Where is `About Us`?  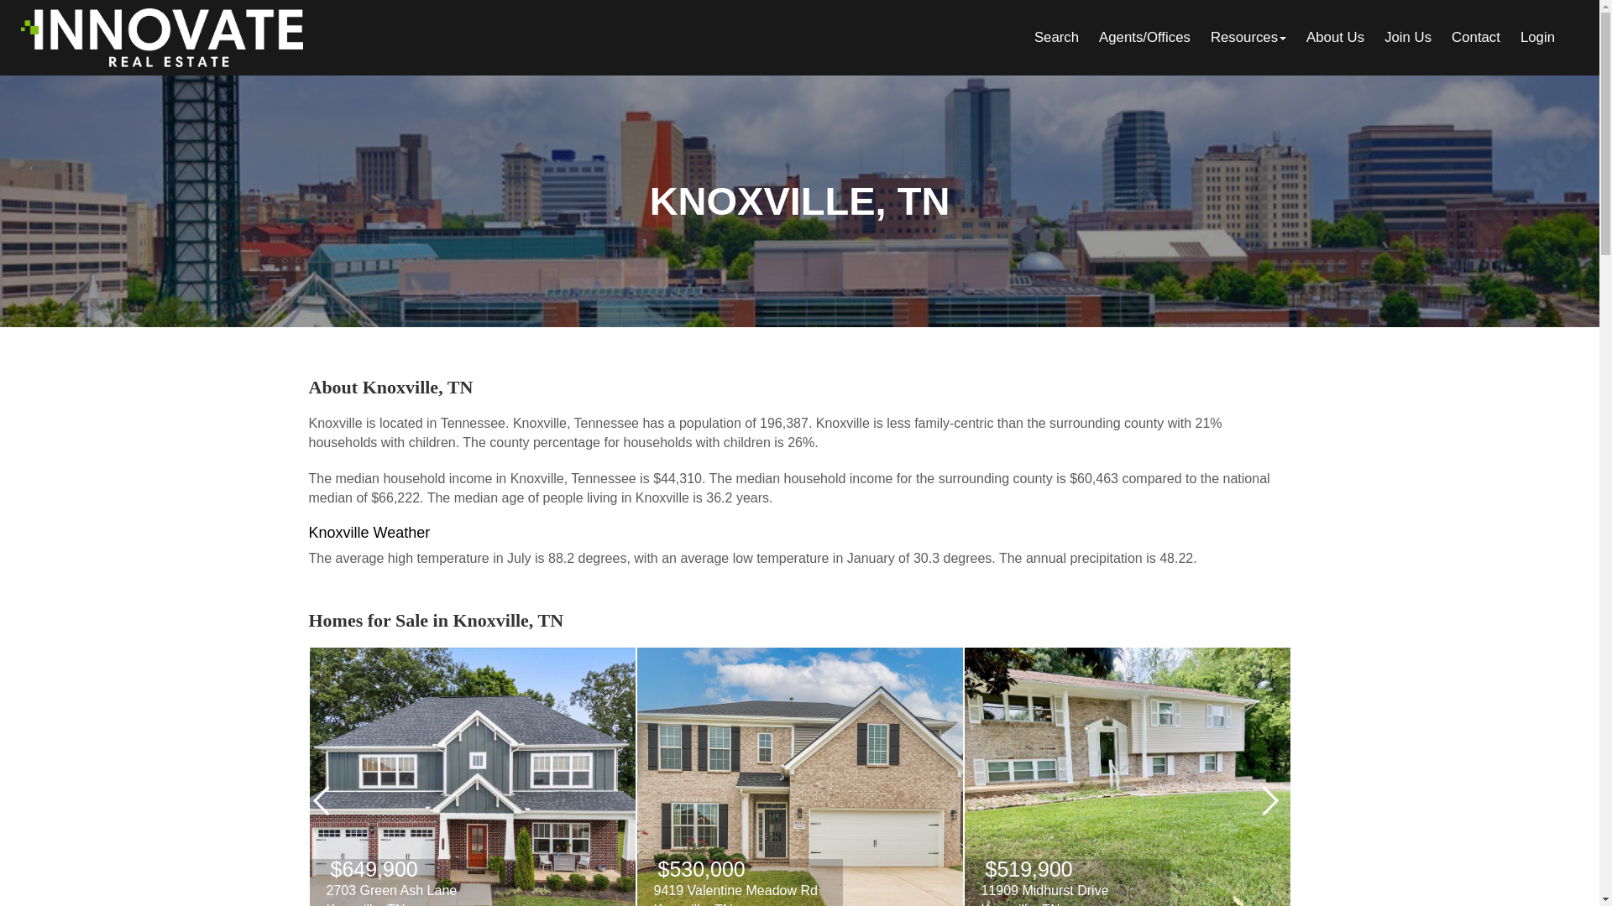
About Us is located at coordinates (1335, 37).